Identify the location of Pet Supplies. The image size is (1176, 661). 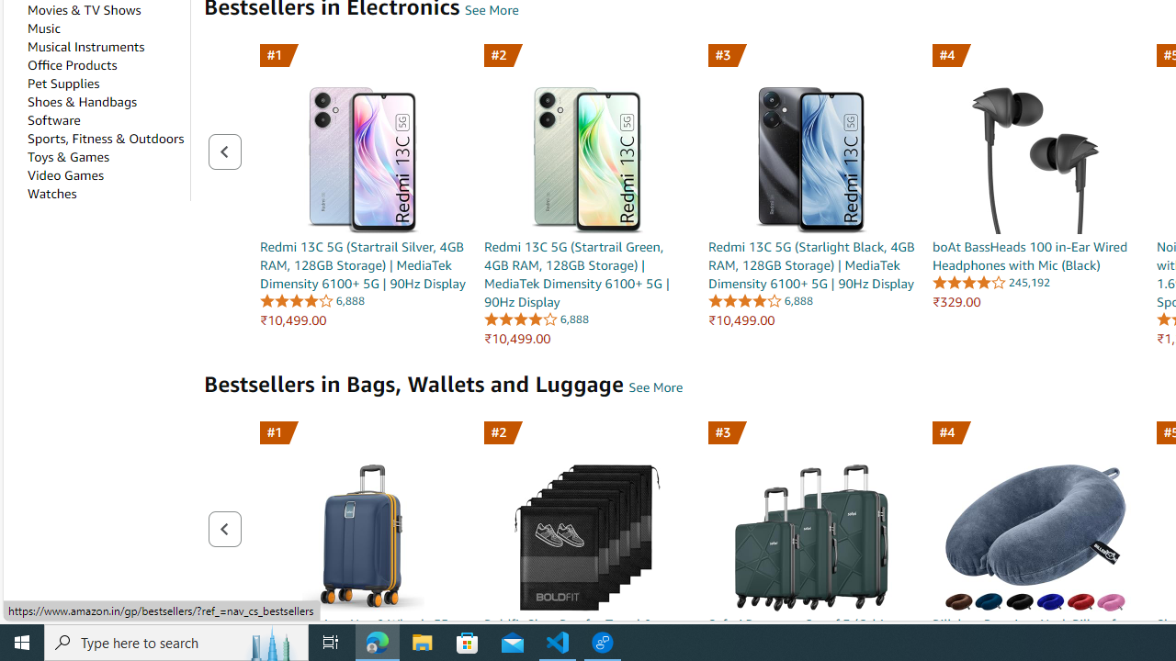
(62, 84).